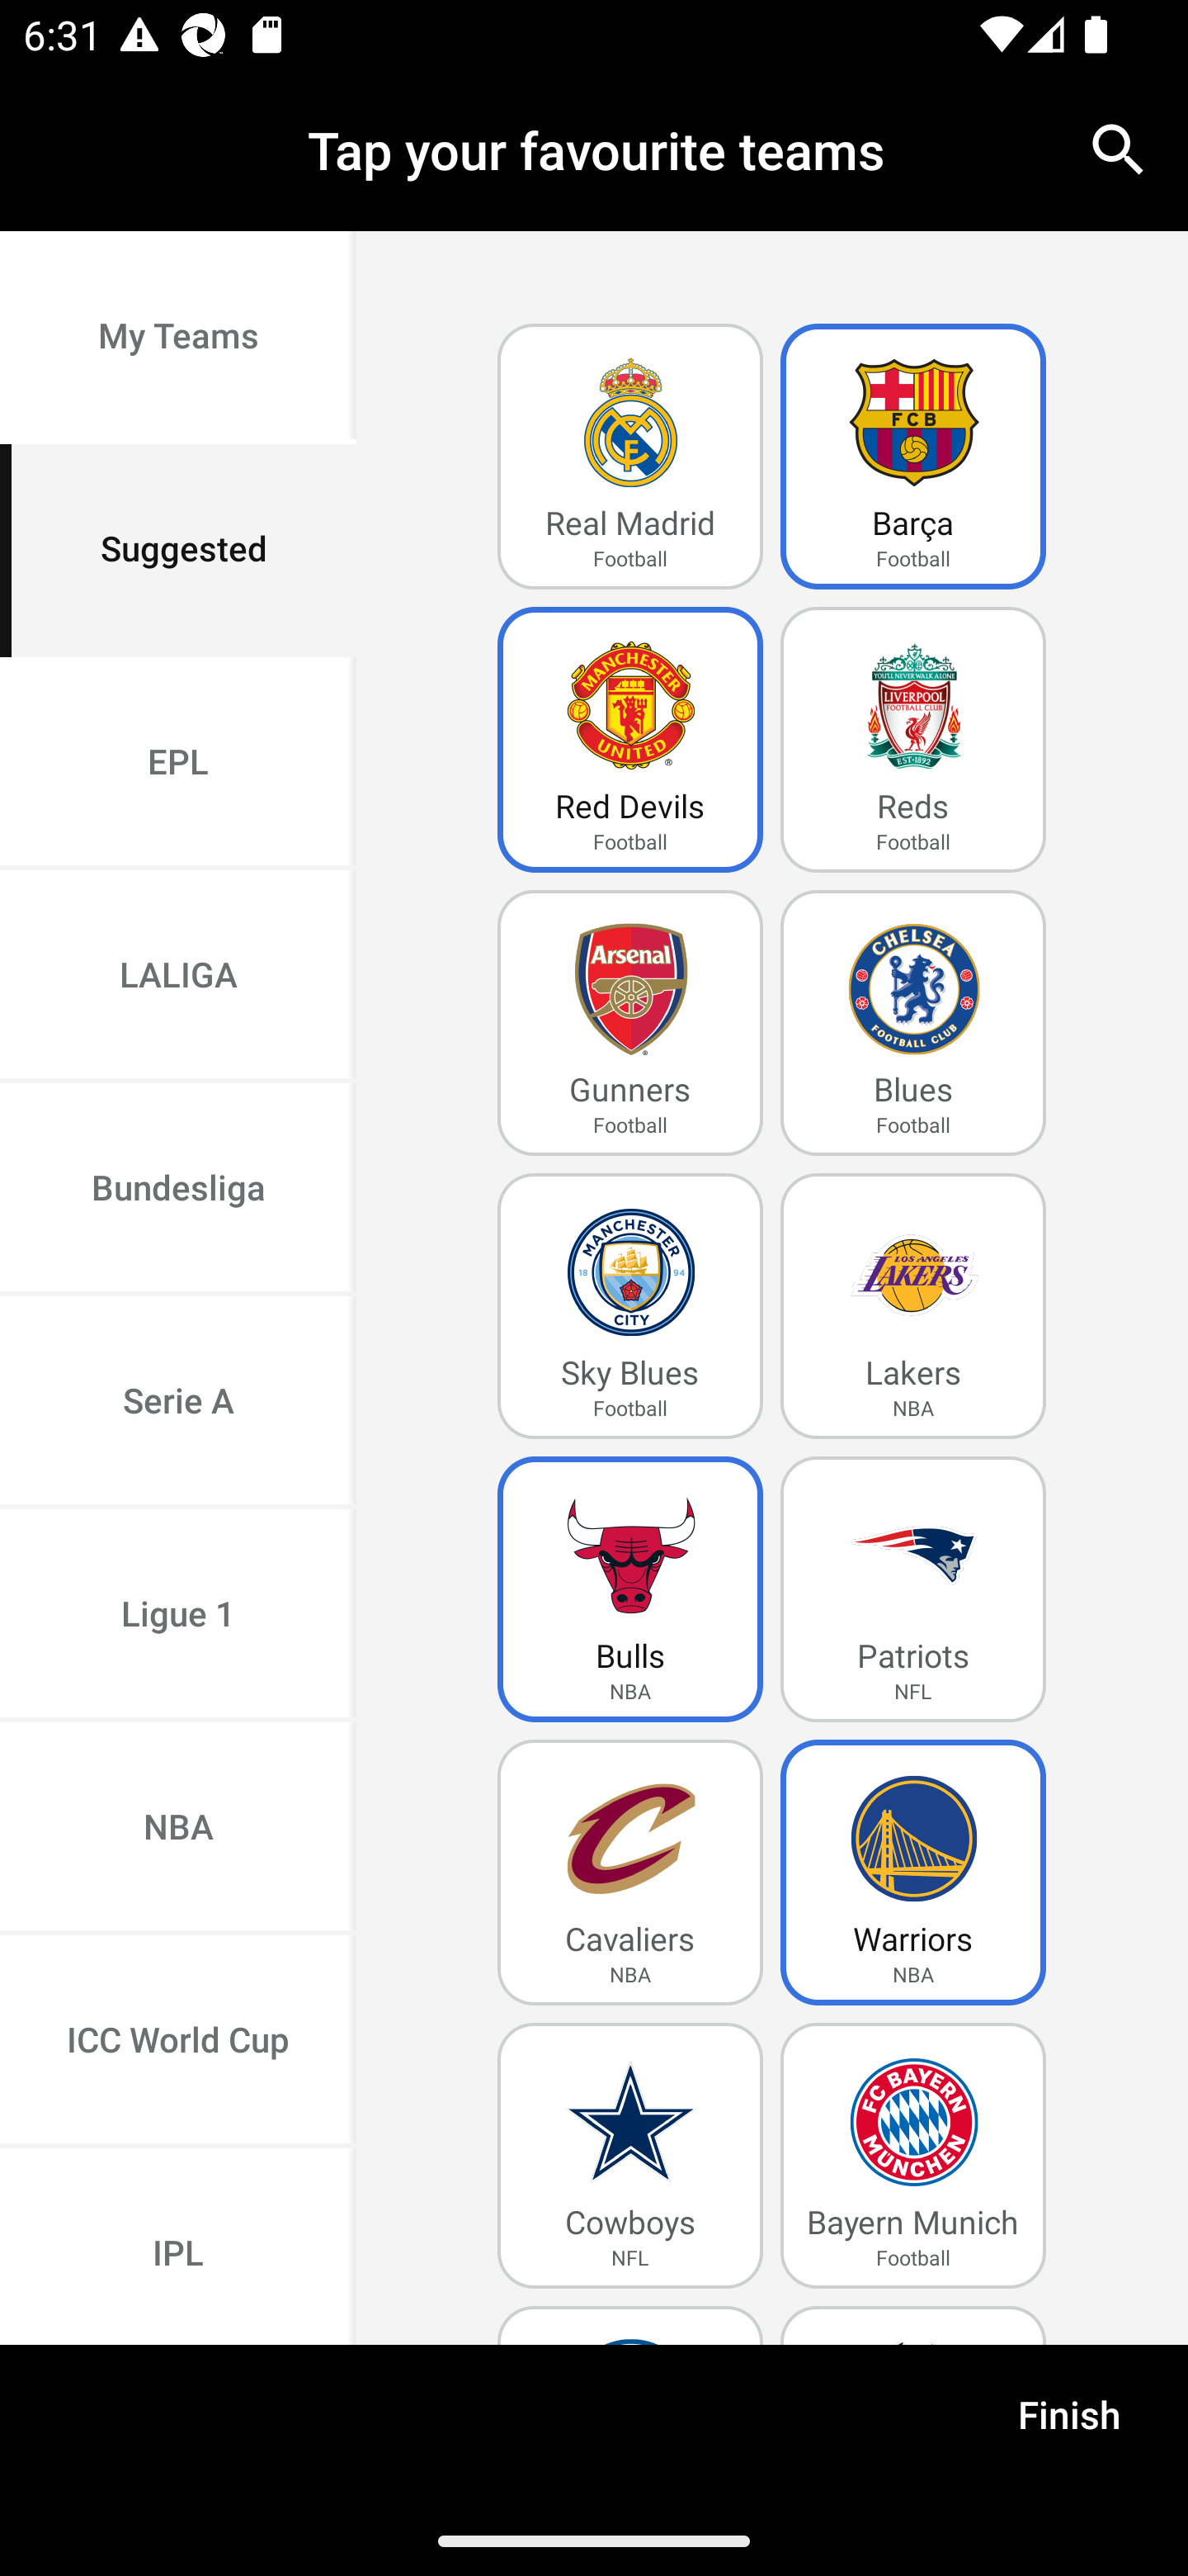 This screenshot has height=2576, width=1188. I want to click on Red Devils Red DevilsSelected Football, so click(630, 740).